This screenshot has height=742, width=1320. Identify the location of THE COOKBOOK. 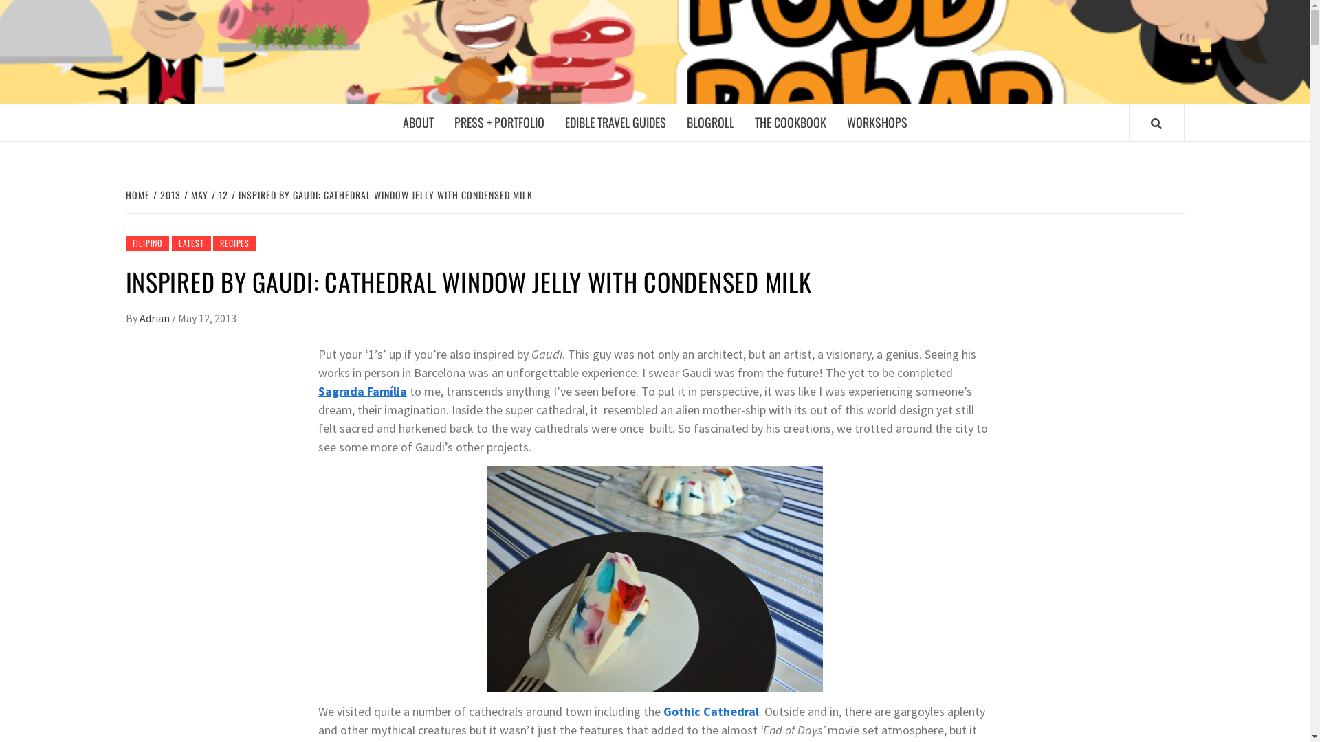
(790, 122).